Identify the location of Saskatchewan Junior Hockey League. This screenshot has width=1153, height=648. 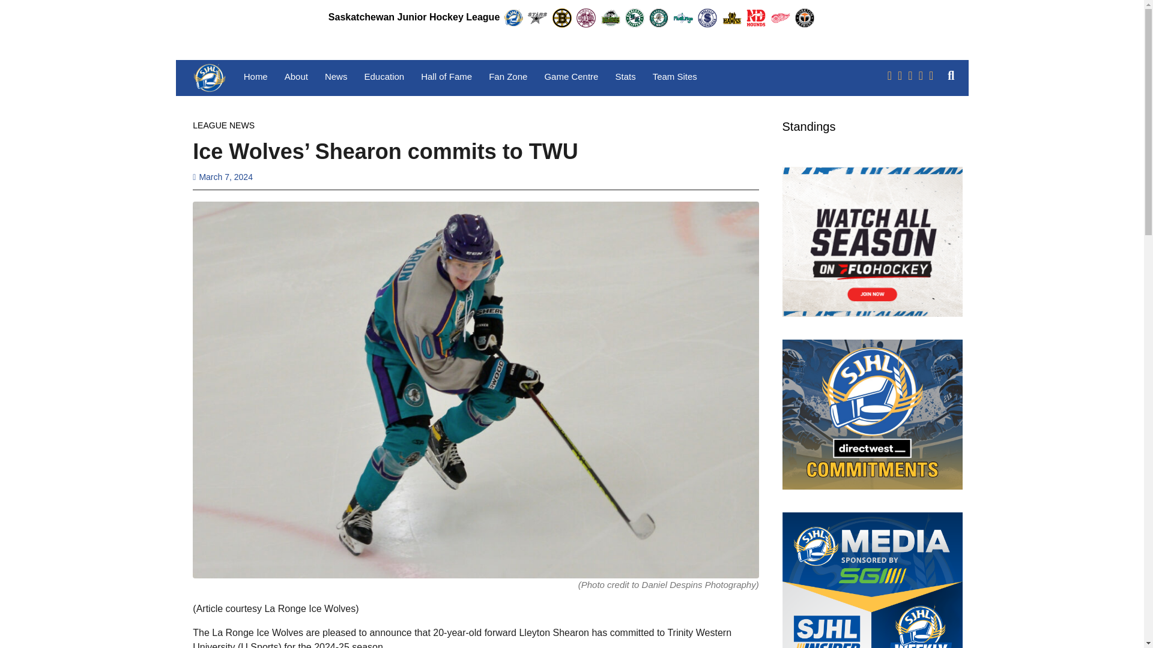
(513, 18).